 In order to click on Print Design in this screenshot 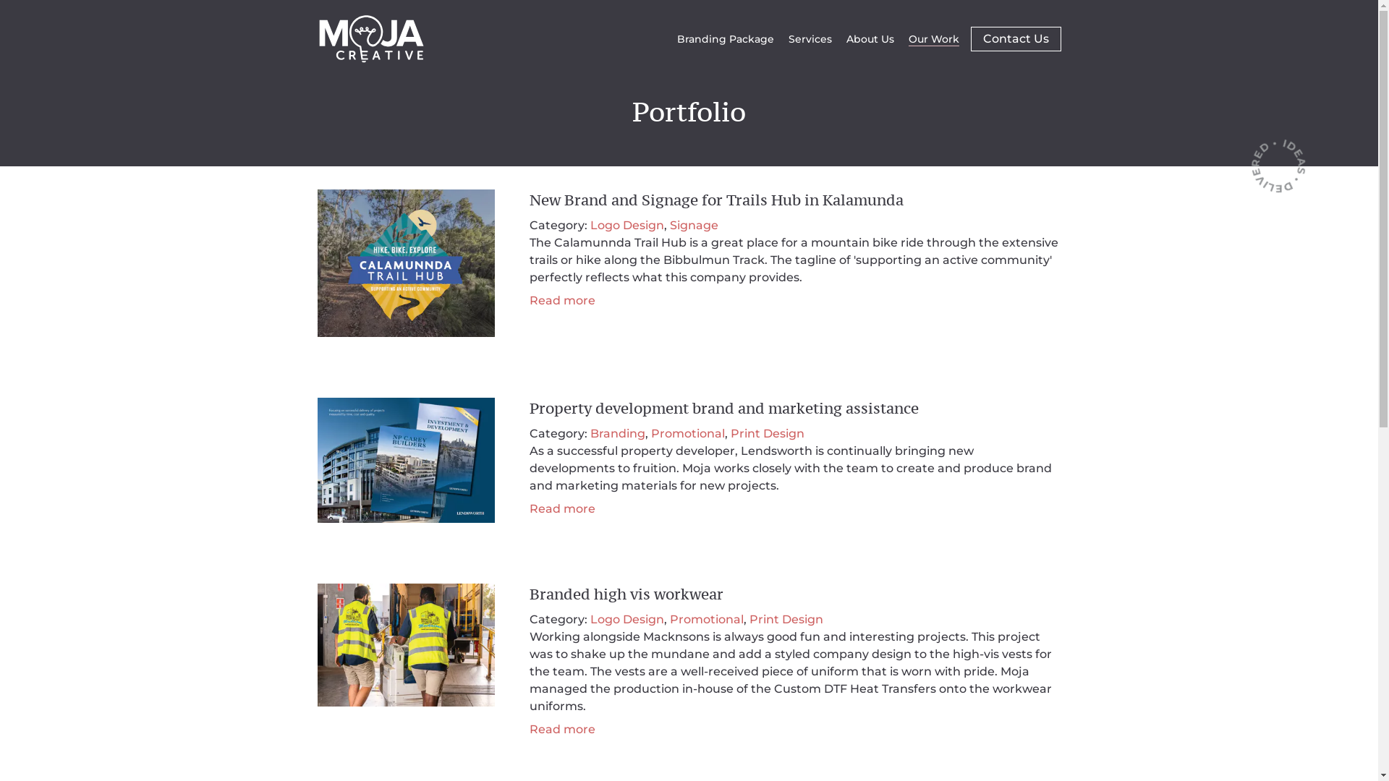, I will do `click(767, 434)`.